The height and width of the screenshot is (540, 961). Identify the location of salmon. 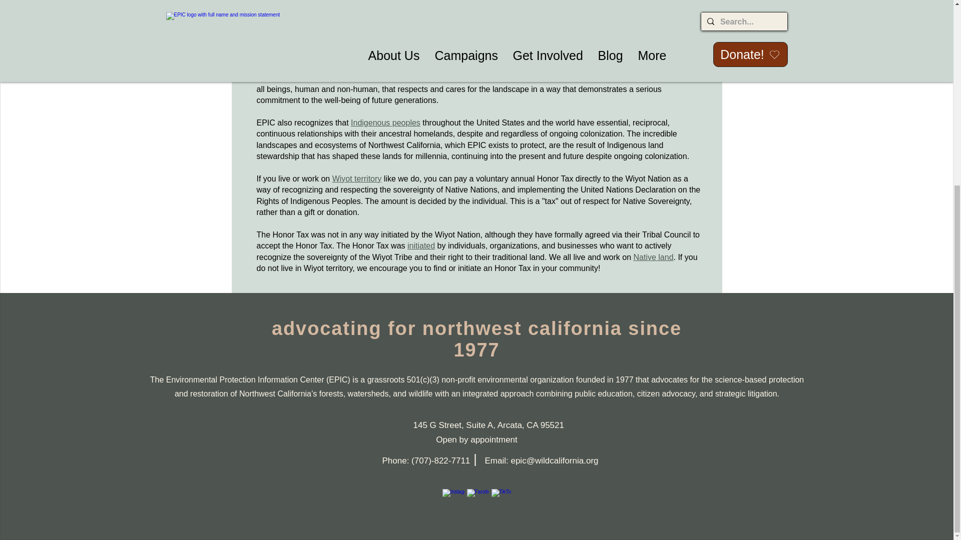
(295, 33).